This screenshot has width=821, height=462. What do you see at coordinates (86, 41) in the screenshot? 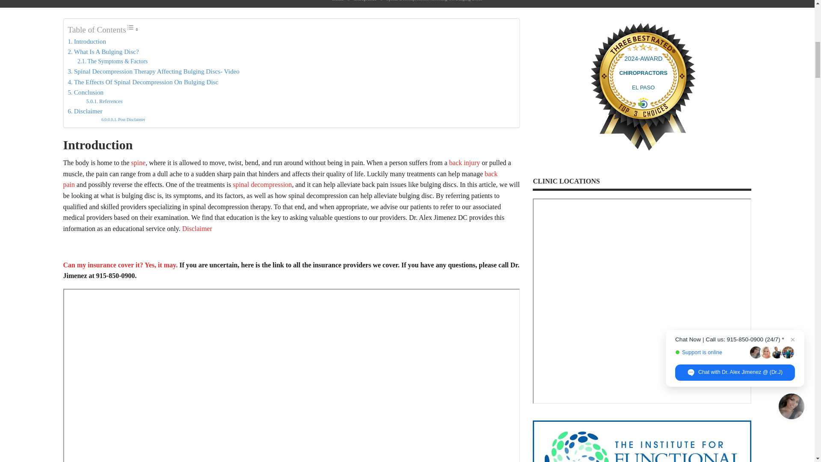
I see `Introduction` at bounding box center [86, 41].